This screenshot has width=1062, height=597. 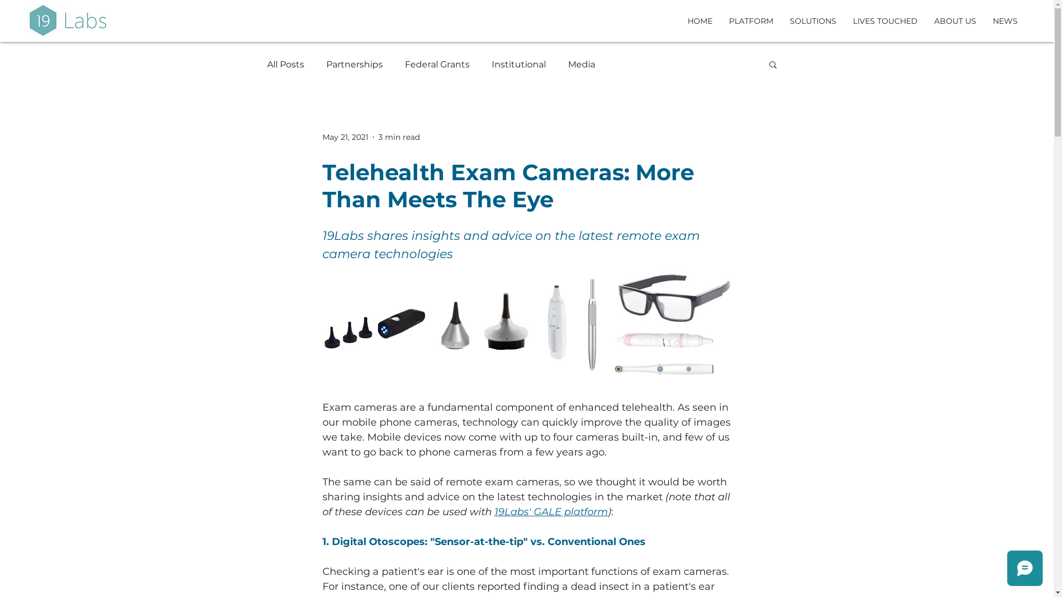 What do you see at coordinates (355, 64) in the screenshot?
I see `Partnerships` at bounding box center [355, 64].